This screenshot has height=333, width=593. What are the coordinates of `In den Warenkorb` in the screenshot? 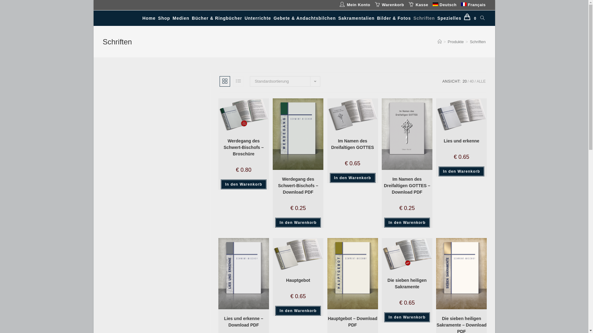 It's located at (244, 184).